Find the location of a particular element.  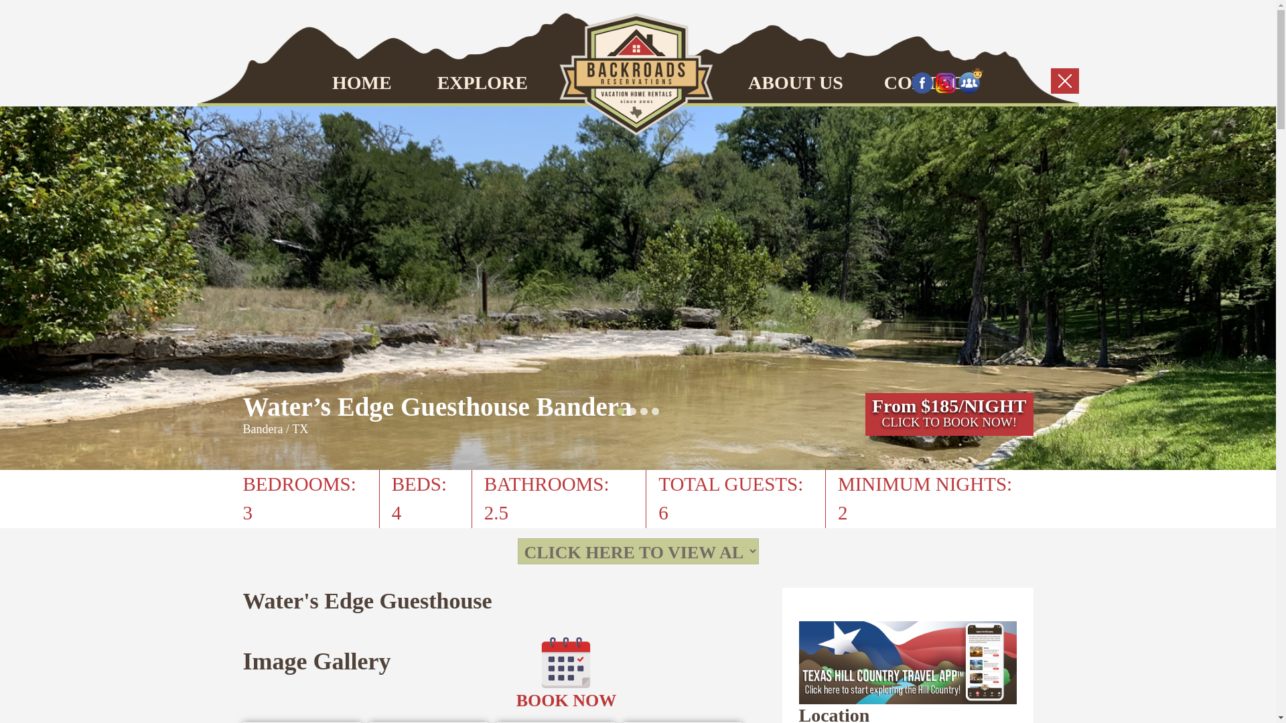

HOME is located at coordinates (379, 83).